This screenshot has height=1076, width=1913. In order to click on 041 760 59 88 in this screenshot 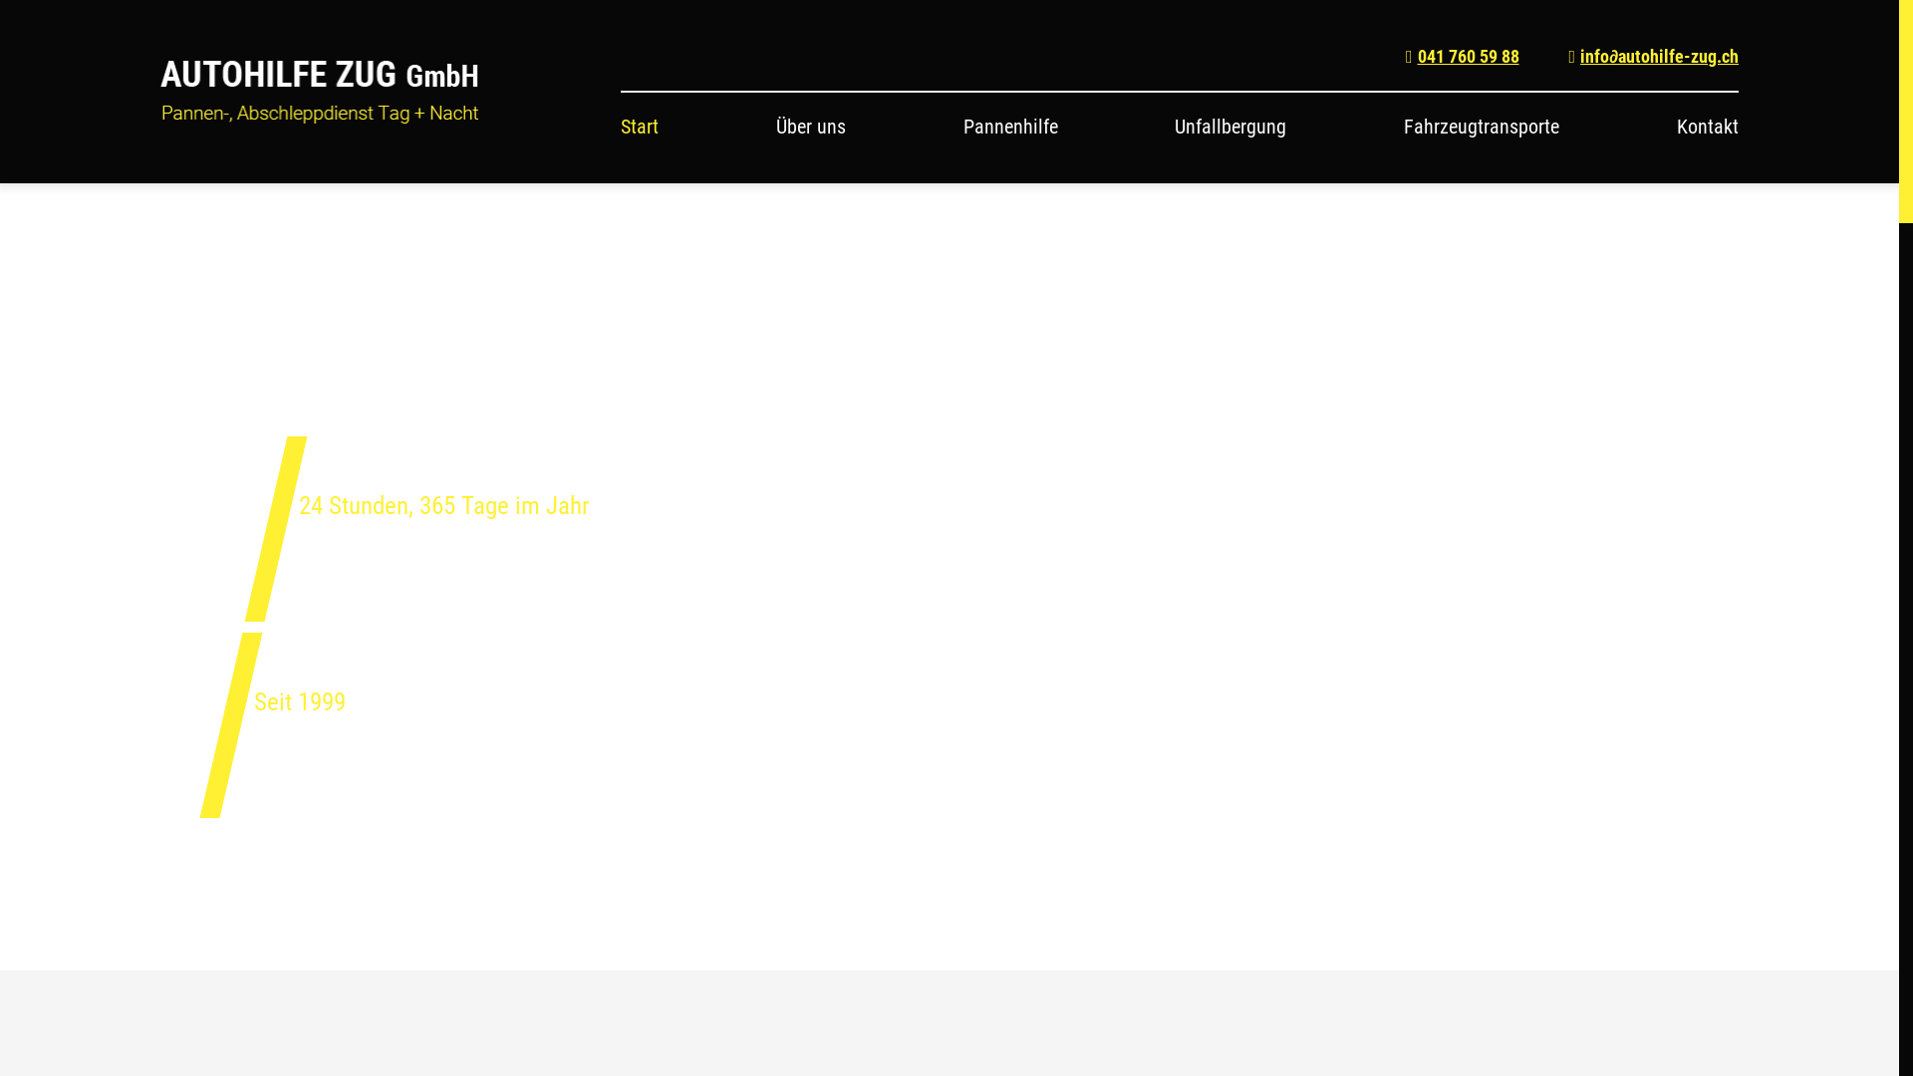, I will do `click(1463, 56)`.